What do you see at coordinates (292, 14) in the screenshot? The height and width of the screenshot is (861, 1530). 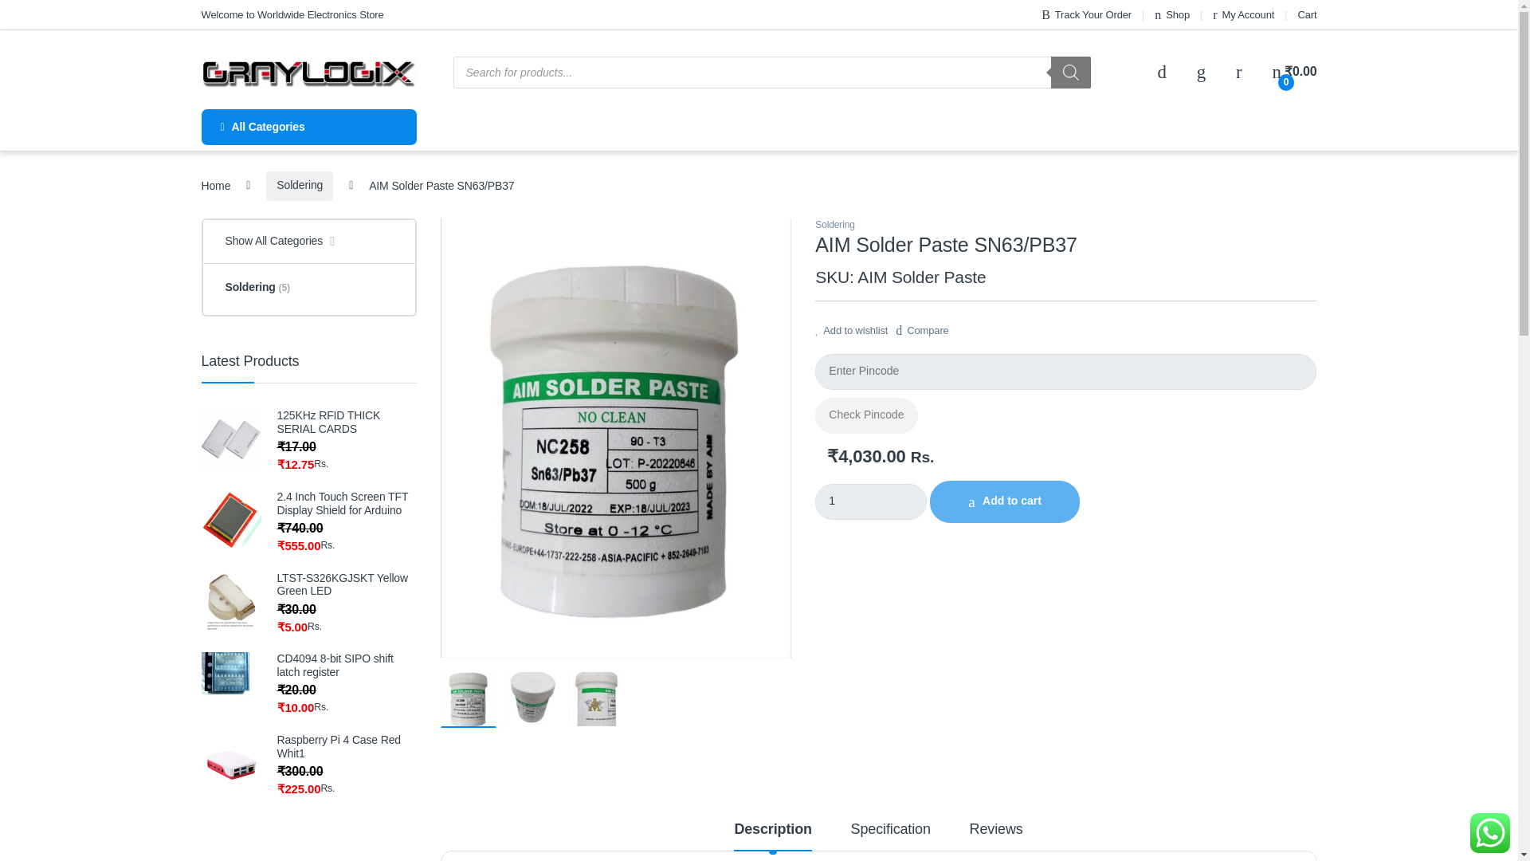 I see `Welcome to Worldwide Electronics Store` at bounding box center [292, 14].